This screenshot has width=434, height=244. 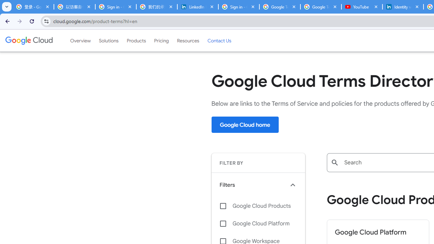 I want to click on Google Cloud Products, so click(x=258, y=206).